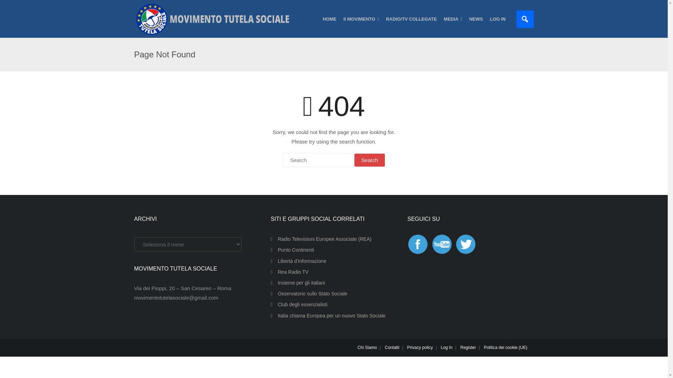 The width and height of the screenshot is (673, 378). Describe the element at coordinates (498, 19) in the screenshot. I see `LOG IN` at that location.